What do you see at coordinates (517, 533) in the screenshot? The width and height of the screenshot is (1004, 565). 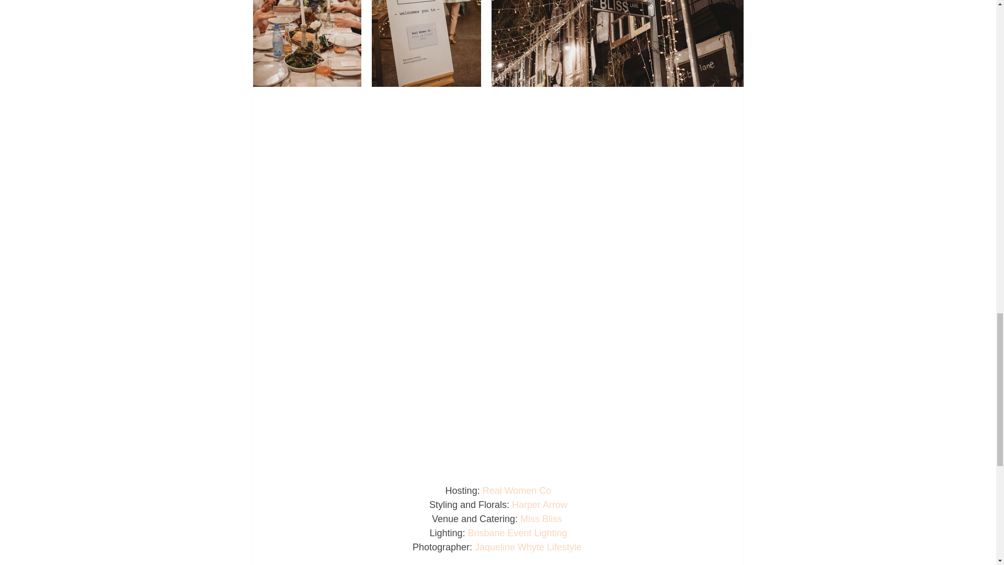 I see `Brisbane Event Lighting` at bounding box center [517, 533].